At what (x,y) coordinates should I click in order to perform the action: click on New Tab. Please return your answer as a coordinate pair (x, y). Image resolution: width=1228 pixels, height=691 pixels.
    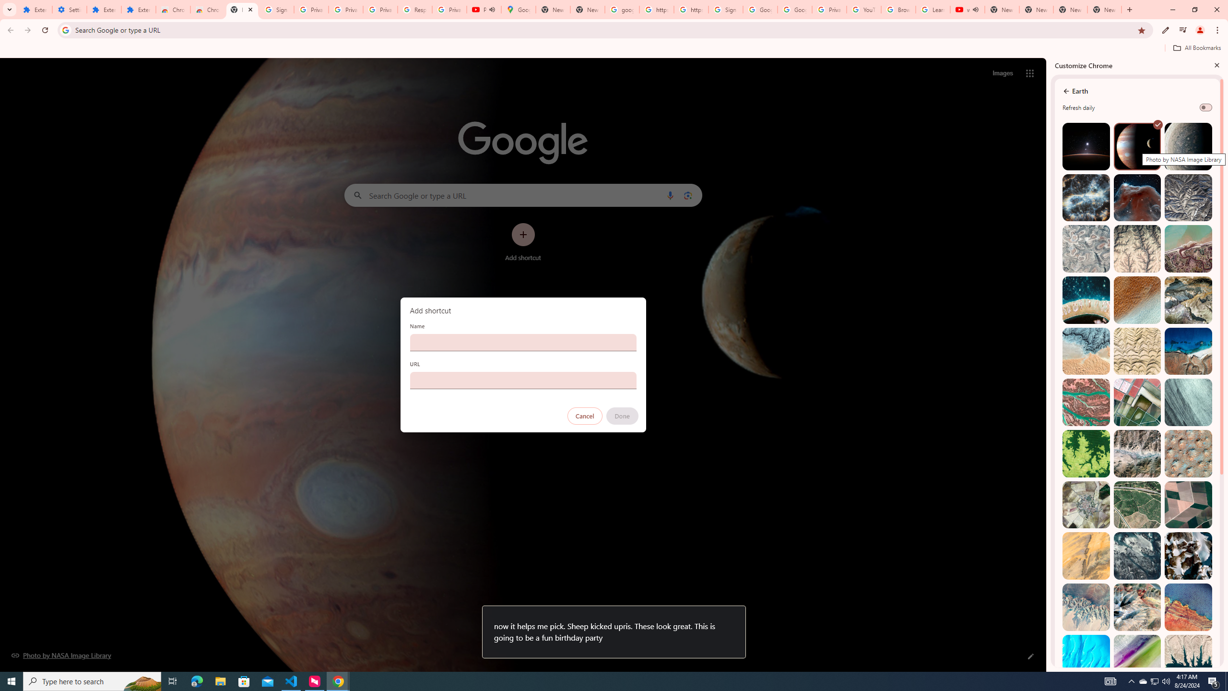
    Looking at the image, I should click on (242, 10).